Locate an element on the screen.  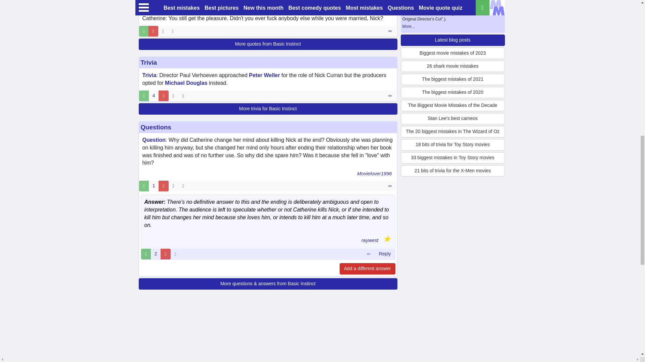
I dislike this is located at coordinates (153, 31).